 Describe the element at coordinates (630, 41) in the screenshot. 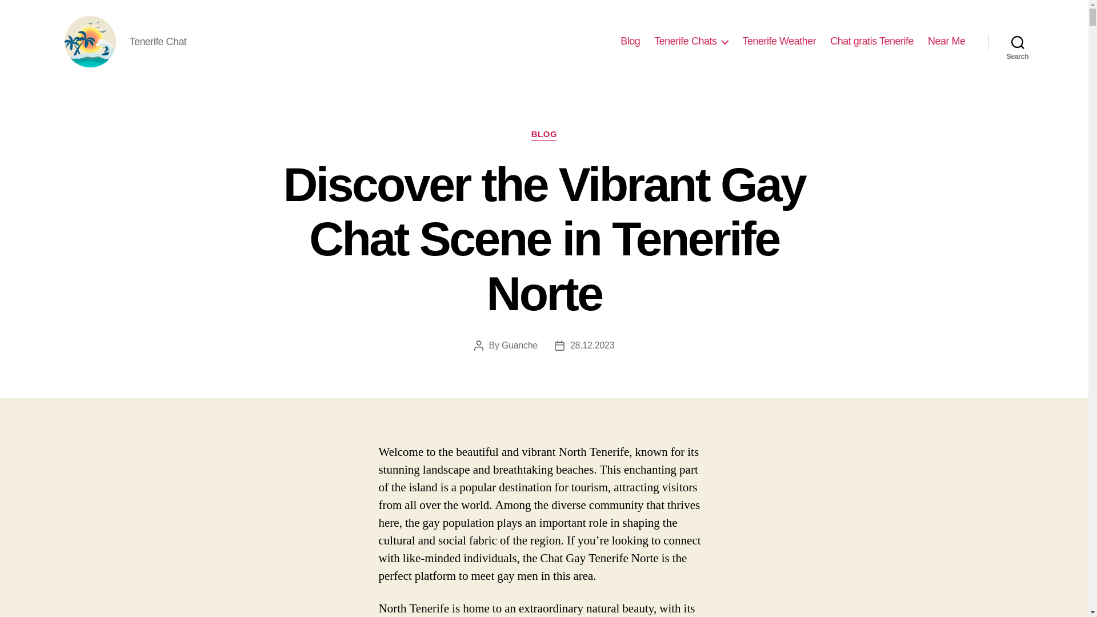

I see `Blog` at that location.